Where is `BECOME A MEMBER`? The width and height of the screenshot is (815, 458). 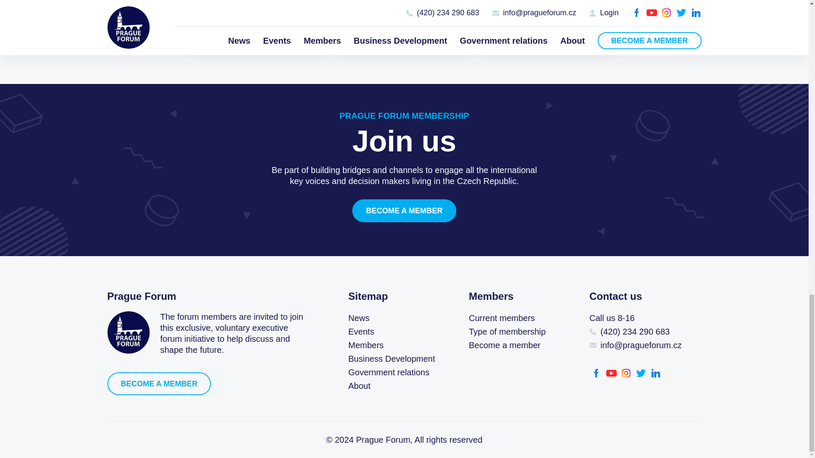
BECOME A MEMBER is located at coordinates (404, 210).